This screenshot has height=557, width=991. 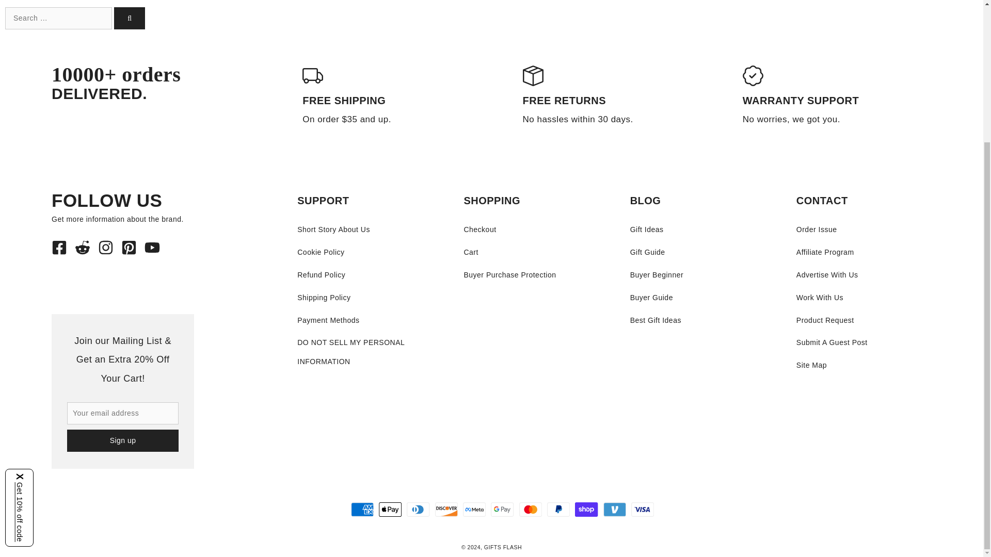 What do you see at coordinates (531, 510) in the screenshot?
I see `Mastercard` at bounding box center [531, 510].